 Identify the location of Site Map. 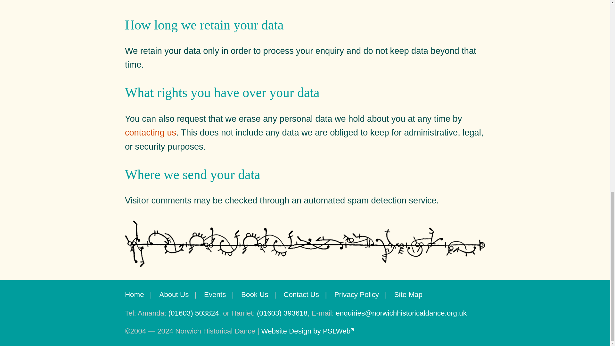
(408, 295).